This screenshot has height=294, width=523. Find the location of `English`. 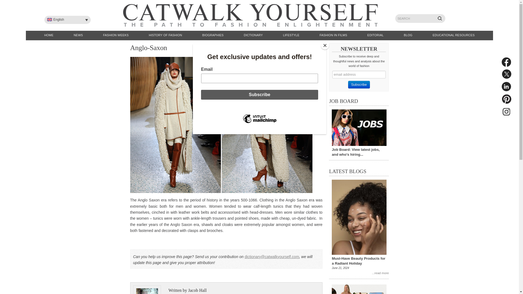

English is located at coordinates (68, 20).